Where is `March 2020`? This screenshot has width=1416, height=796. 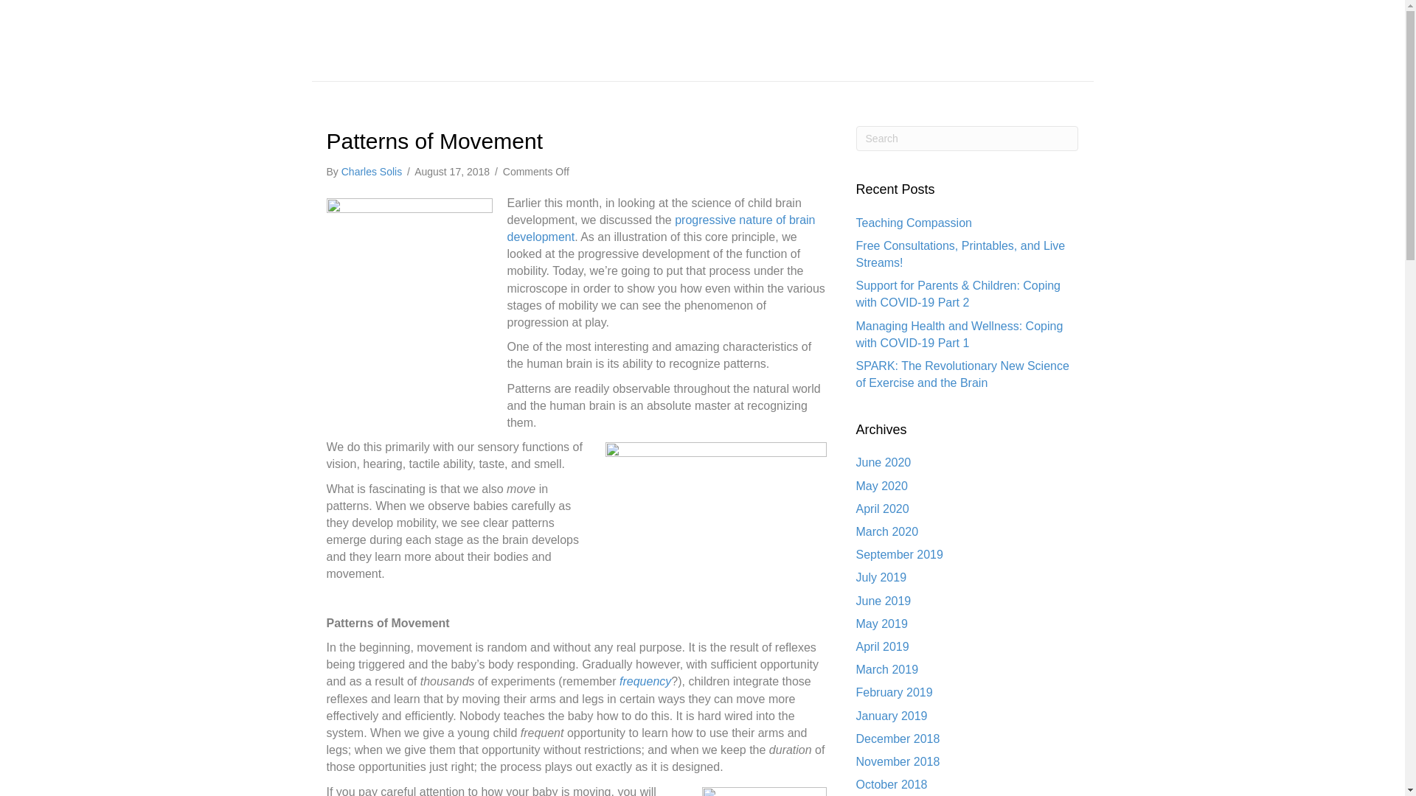
March 2020 is located at coordinates (888, 531).